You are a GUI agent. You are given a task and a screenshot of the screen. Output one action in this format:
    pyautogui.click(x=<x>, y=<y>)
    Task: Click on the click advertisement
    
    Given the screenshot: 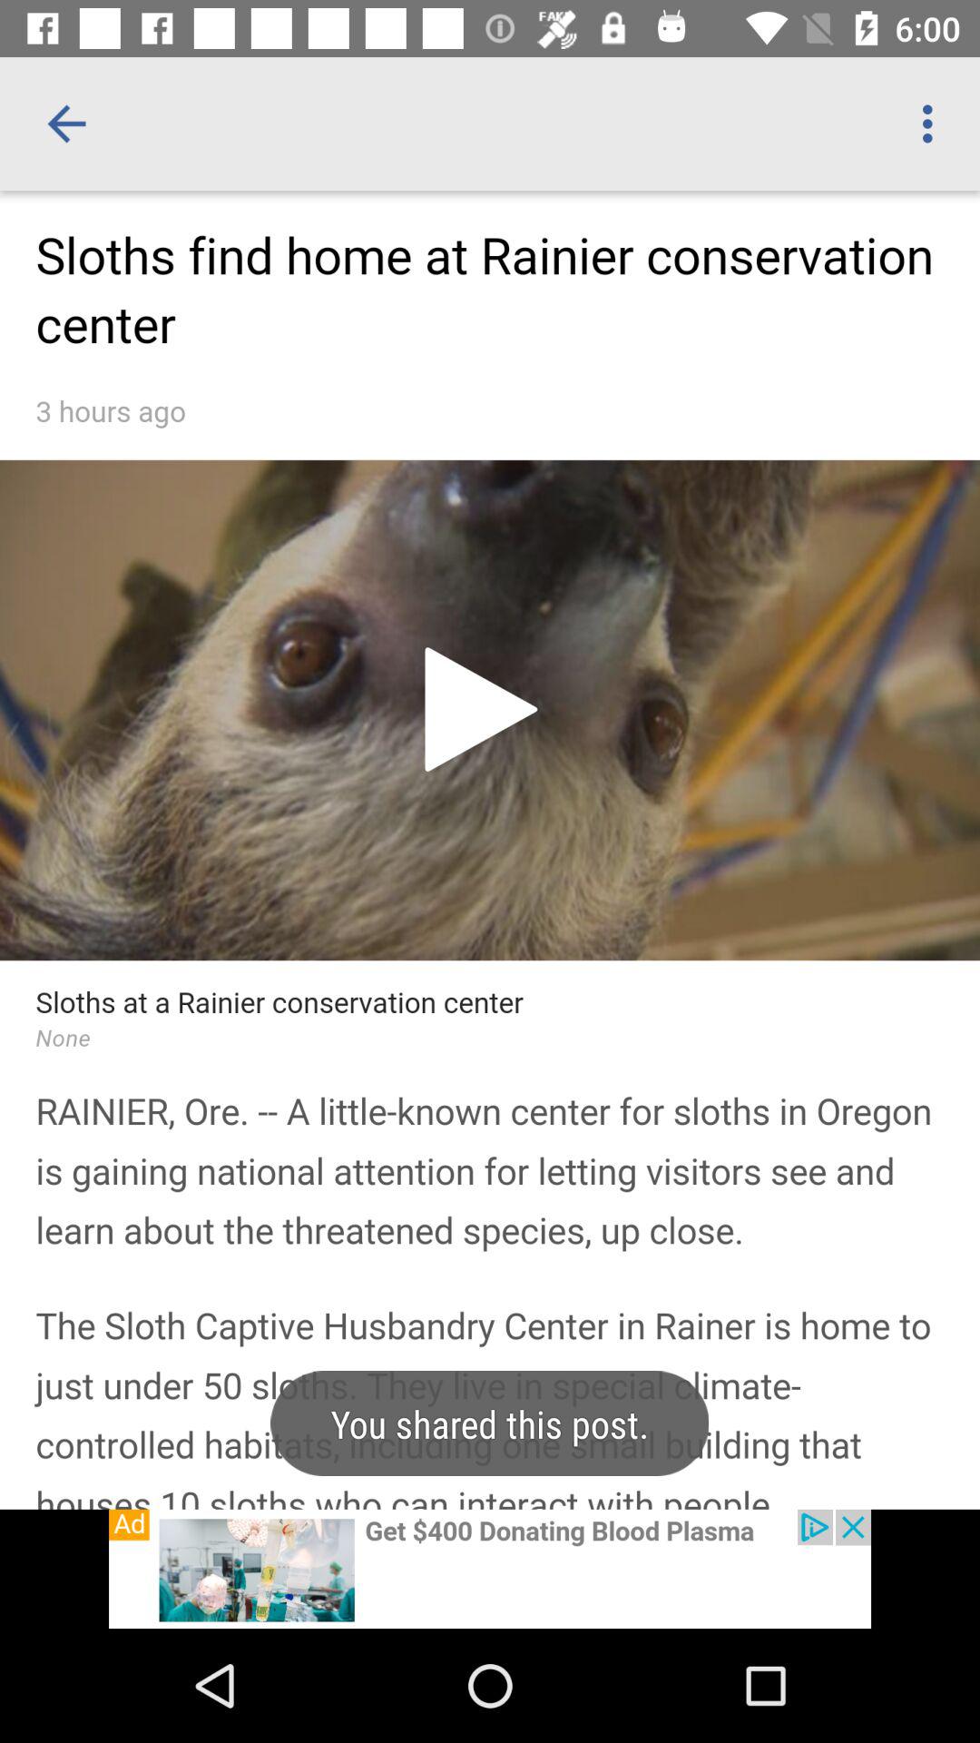 What is the action you would take?
    pyautogui.click(x=490, y=1569)
    